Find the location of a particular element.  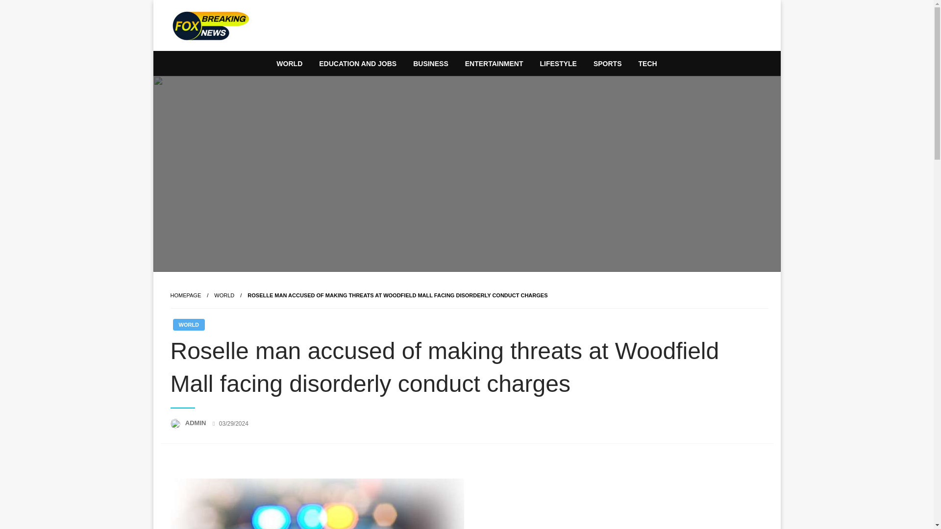

TECH is located at coordinates (648, 64).